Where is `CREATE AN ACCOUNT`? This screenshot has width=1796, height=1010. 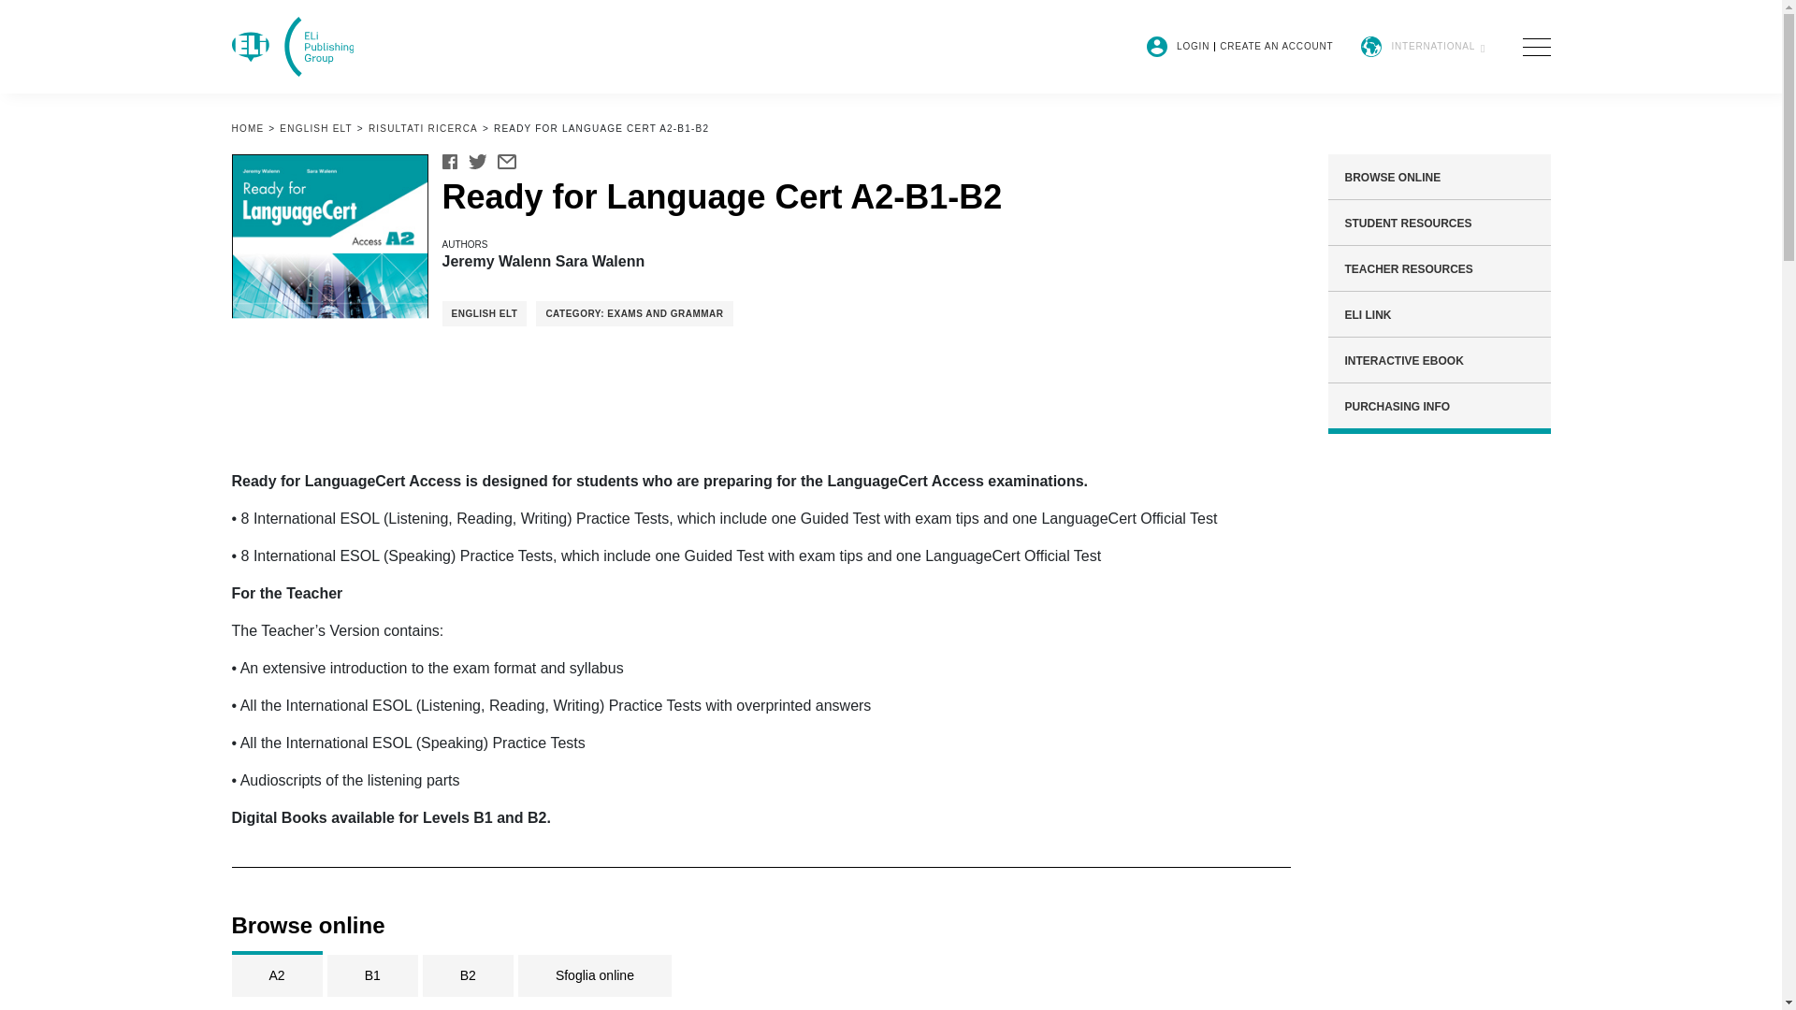 CREATE AN ACCOUNT is located at coordinates (1276, 47).